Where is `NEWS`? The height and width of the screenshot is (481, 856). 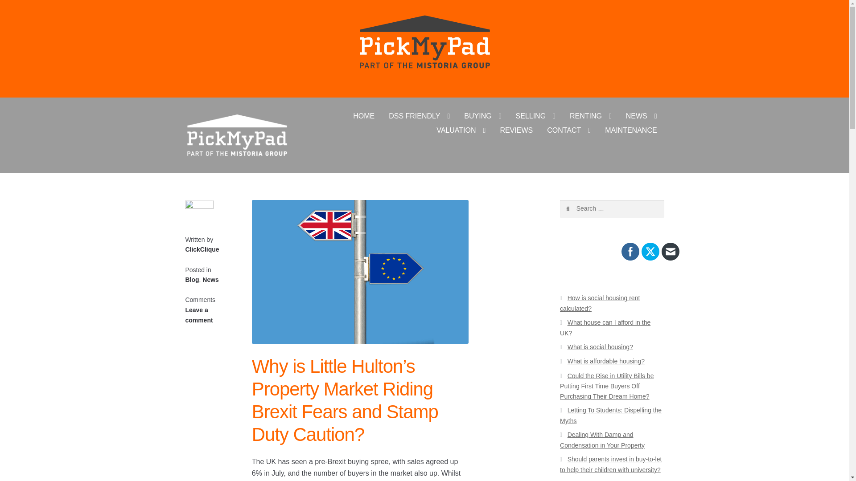
NEWS is located at coordinates (641, 116).